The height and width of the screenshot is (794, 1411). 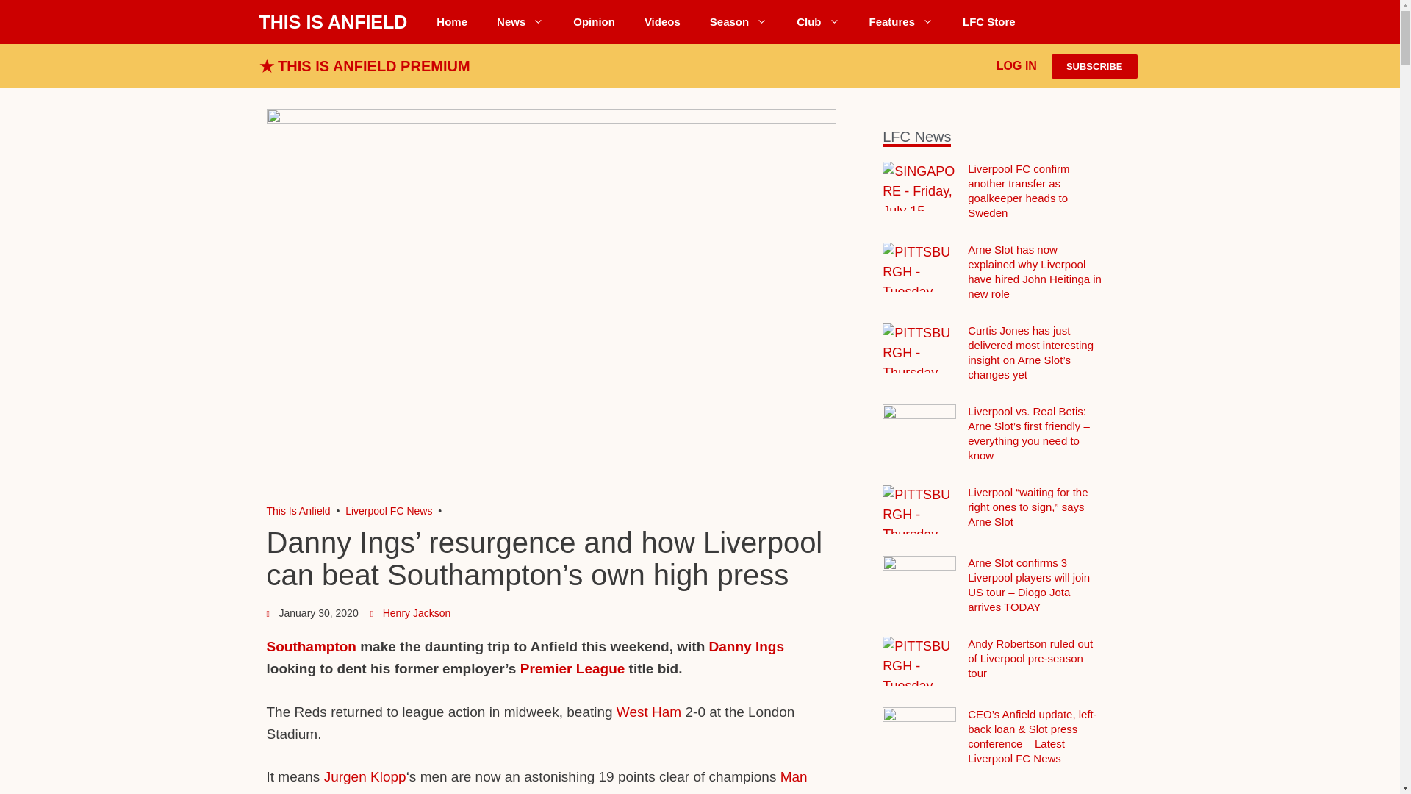 I want to click on Club, so click(x=817, y=22).